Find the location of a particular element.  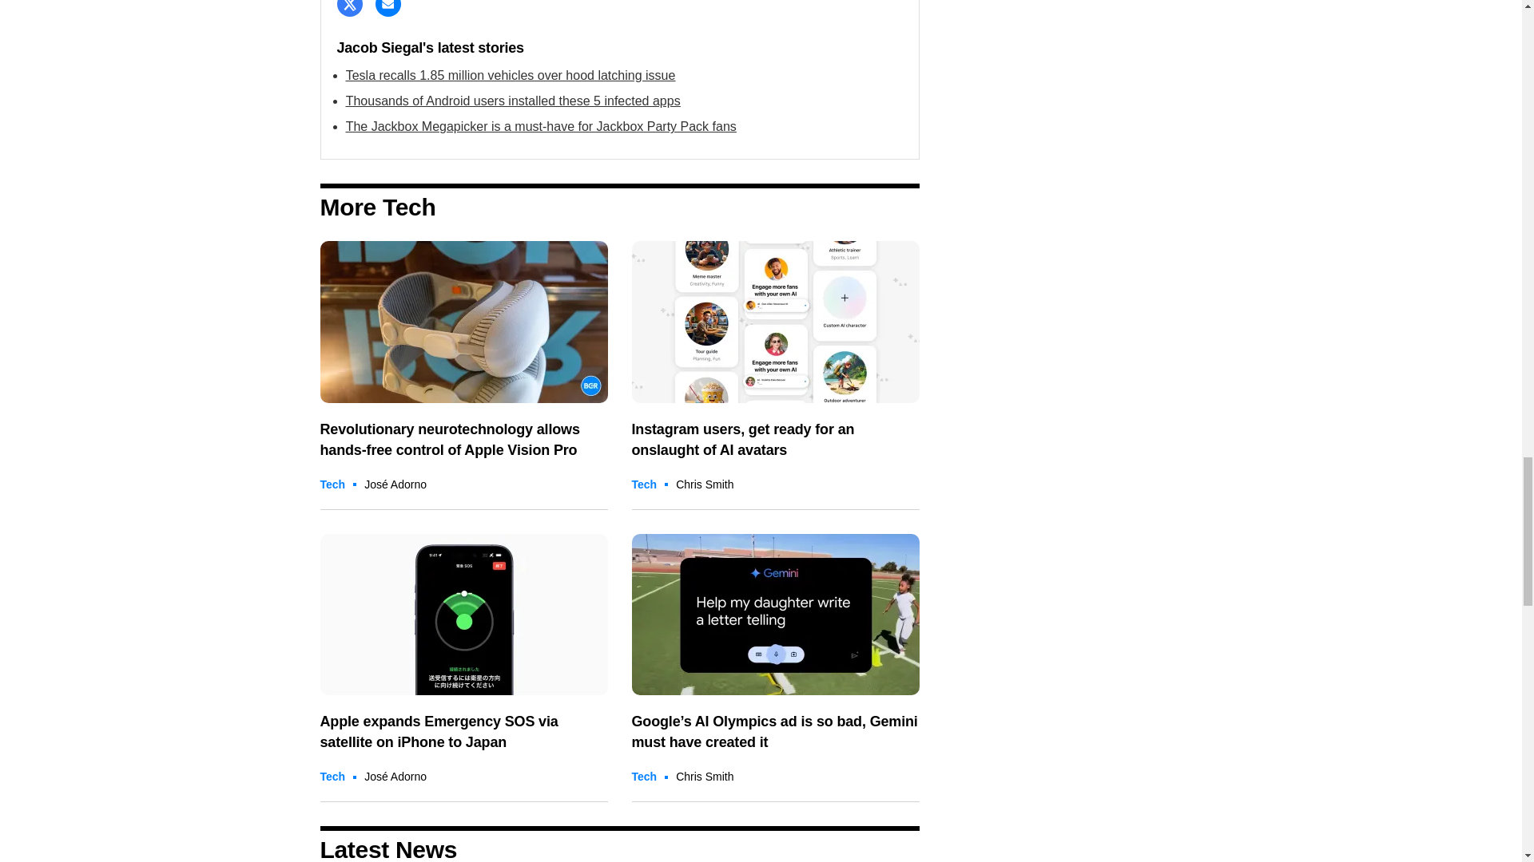

Instagram AI Studio is located at coordinates (775, 322).